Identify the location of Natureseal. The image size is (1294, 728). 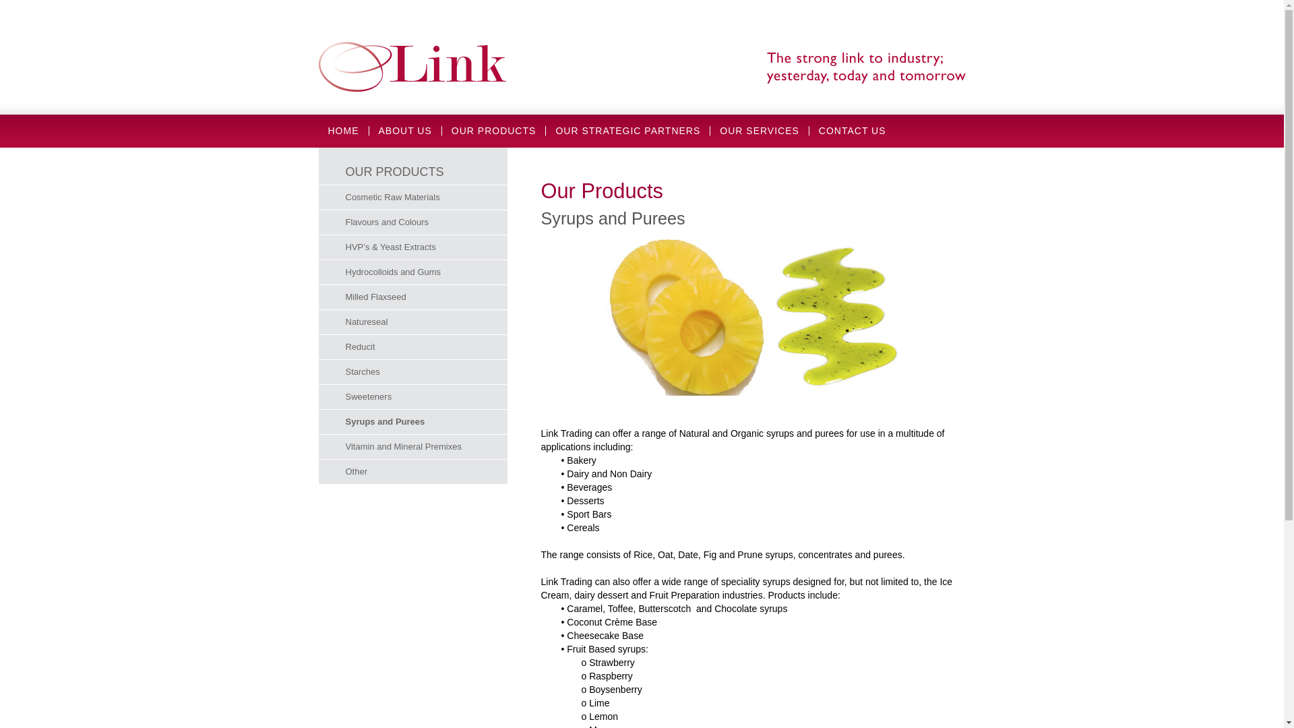
(412, 322).